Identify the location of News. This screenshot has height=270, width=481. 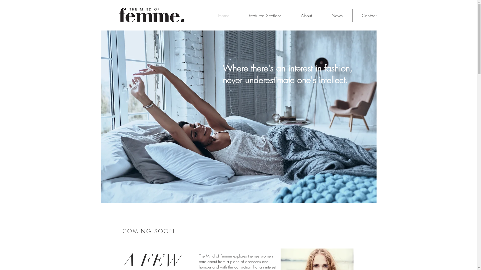
(337, 15).